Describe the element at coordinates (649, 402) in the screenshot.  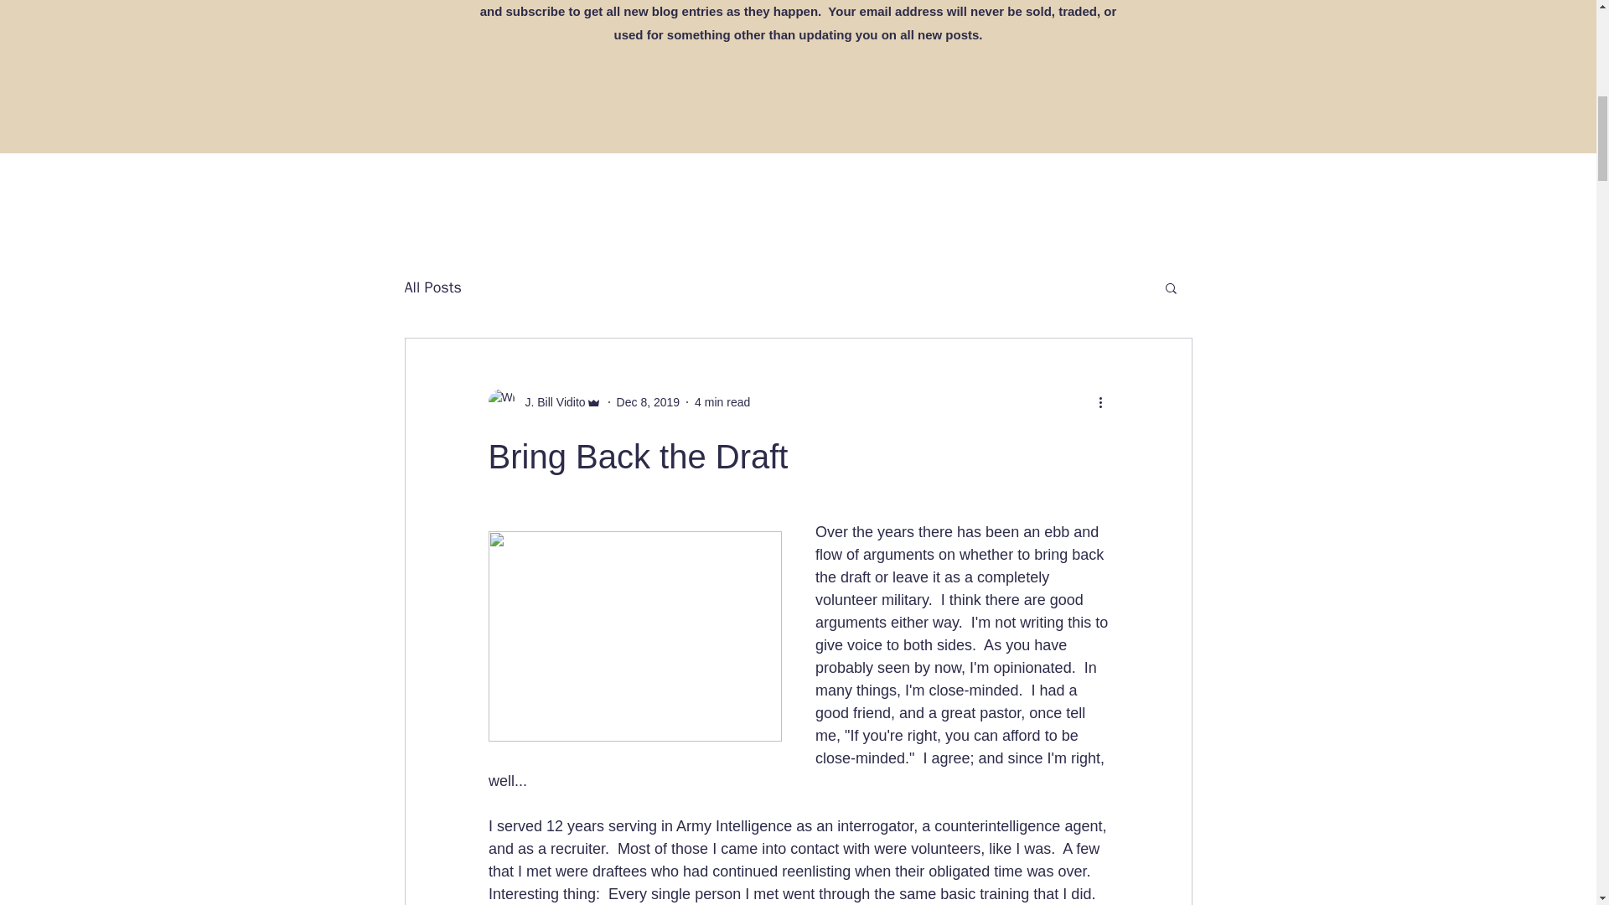
I see `Dec 8, 2019` at that location.